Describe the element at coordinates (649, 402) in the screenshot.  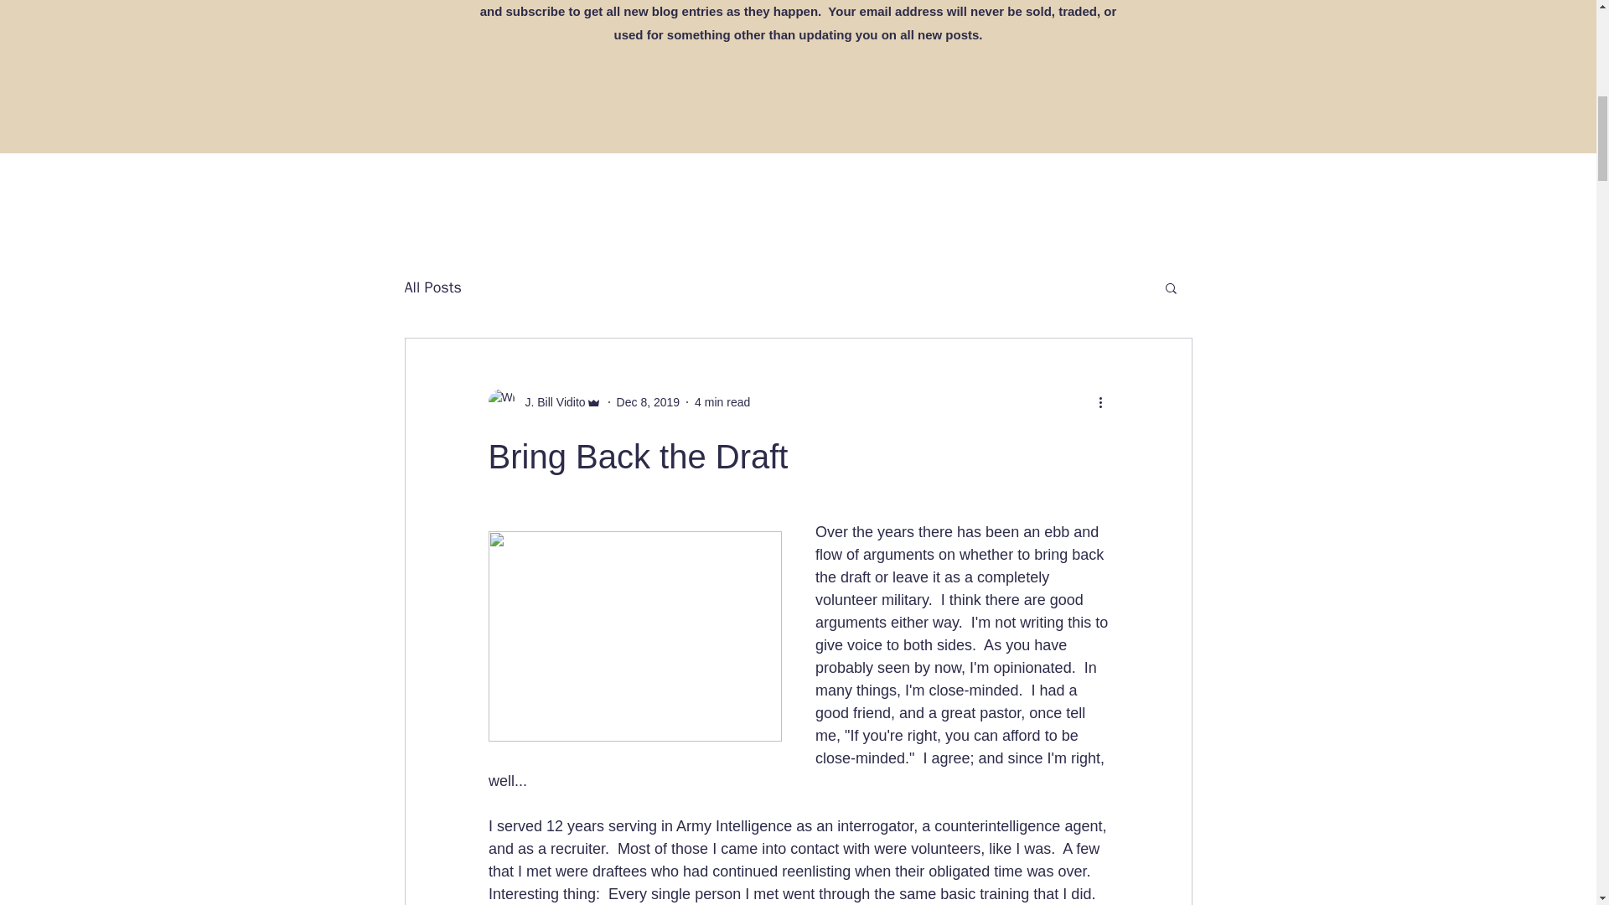
I see `Dec 8, 2019` at that location.